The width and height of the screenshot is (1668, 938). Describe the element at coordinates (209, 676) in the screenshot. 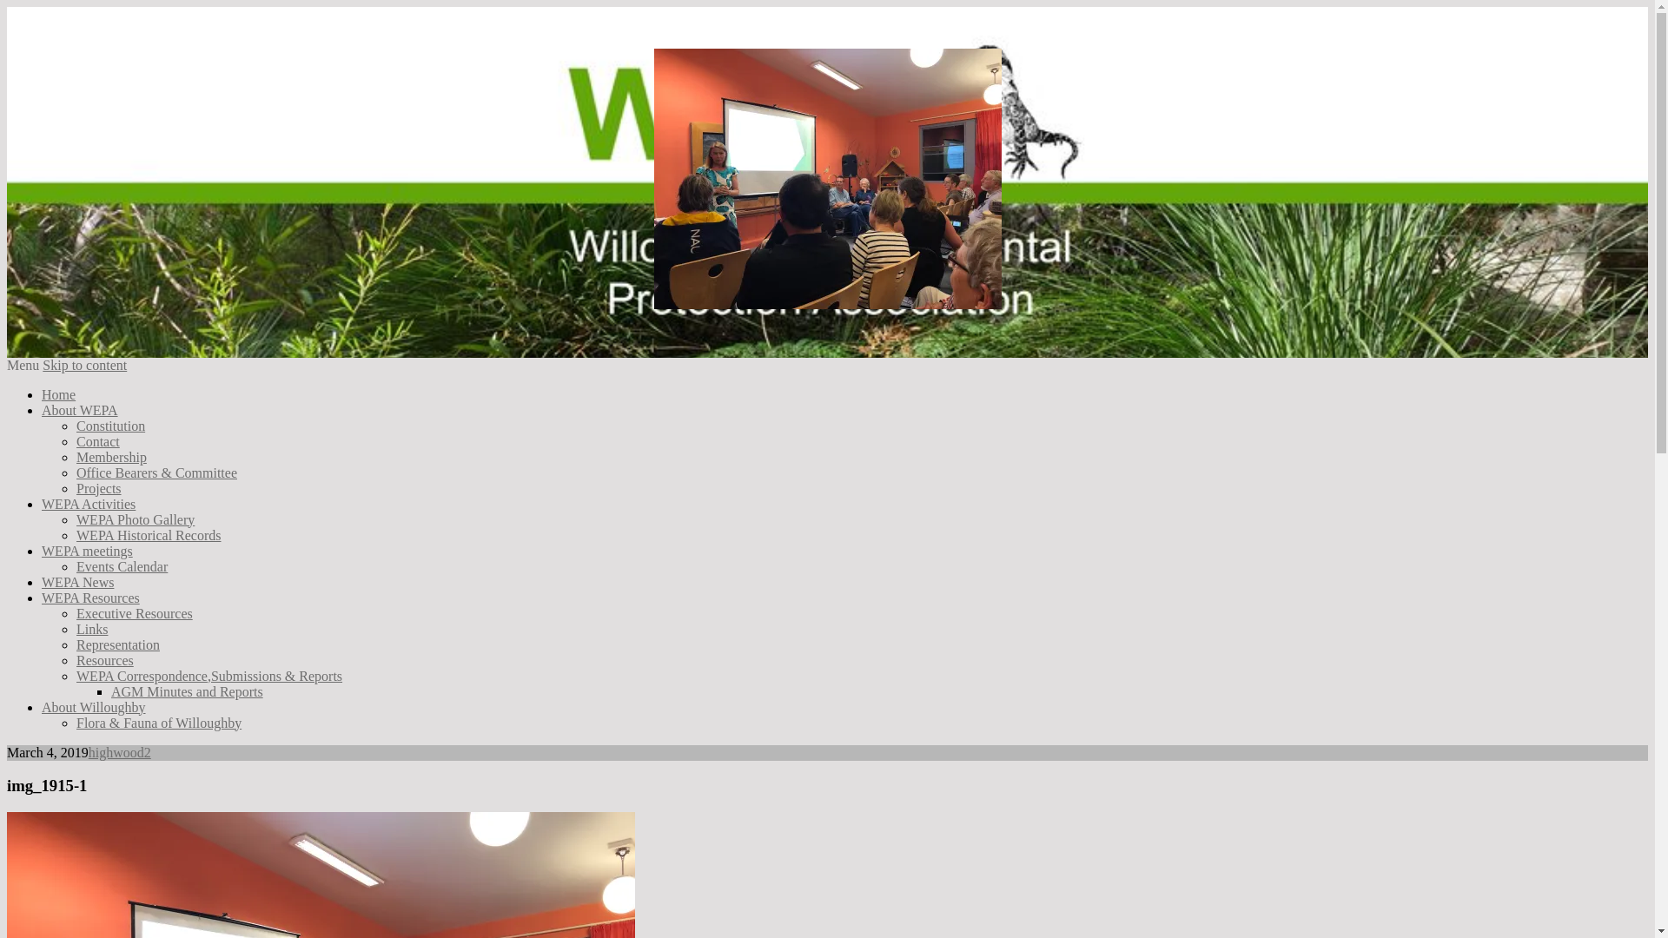

I see `WEPA Correspondence,Submissions & Reports` at that location.